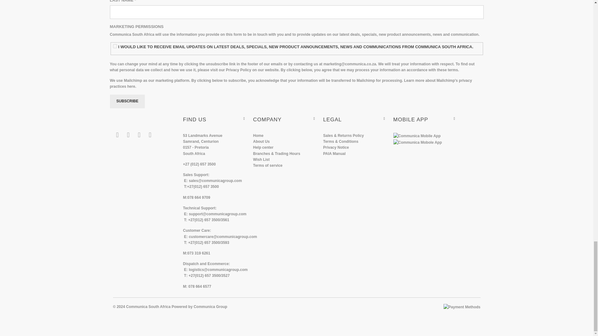  What do you see at coordinates (127, 101) in the screenshot?
I see `Subscribe` at bounding box center [127, 101].